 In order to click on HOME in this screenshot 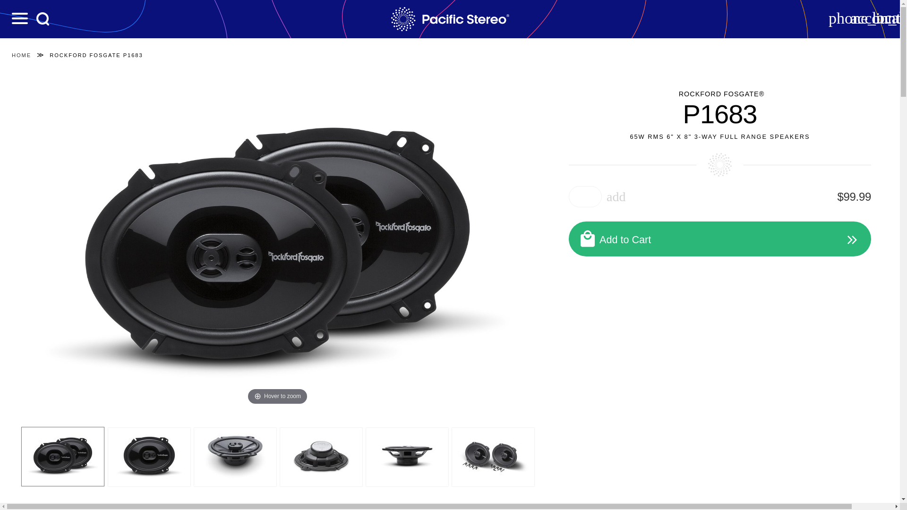, I will do `click(21, 55)`.